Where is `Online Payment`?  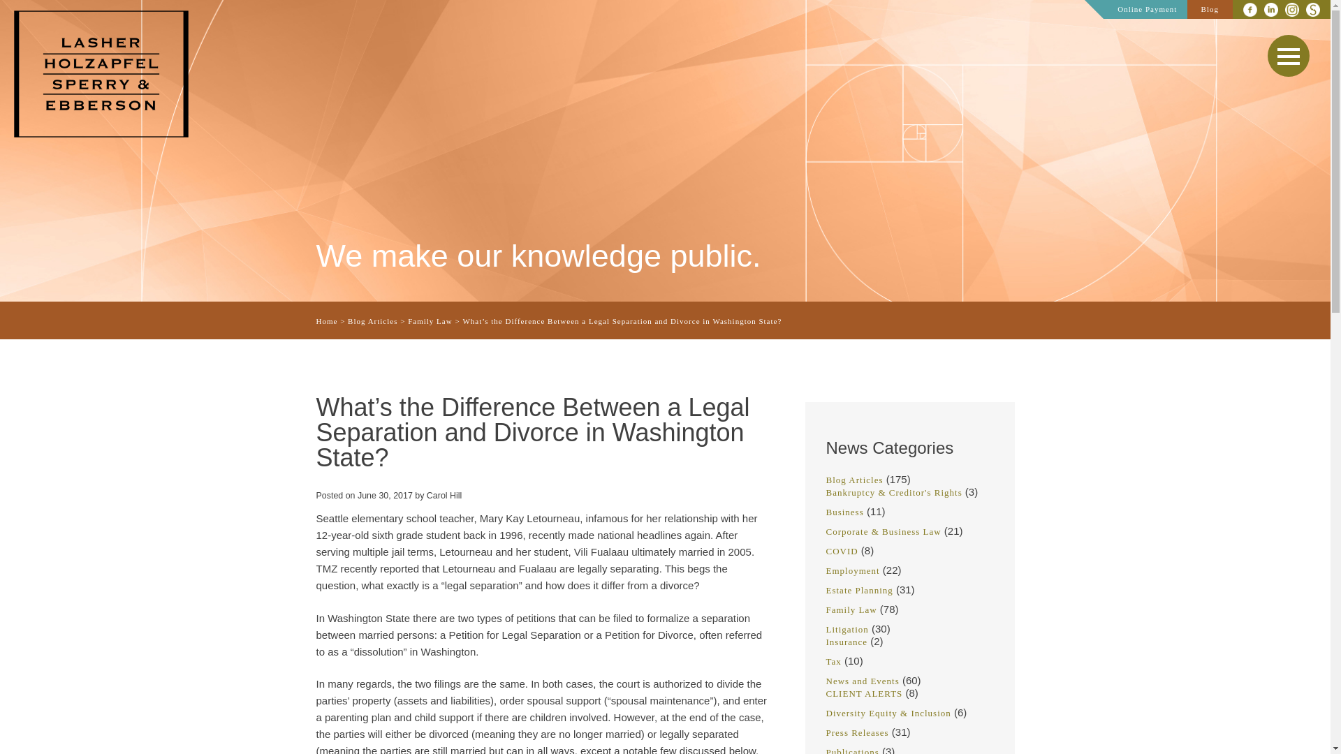
Online Payment is located at coordinates (1147, 8).